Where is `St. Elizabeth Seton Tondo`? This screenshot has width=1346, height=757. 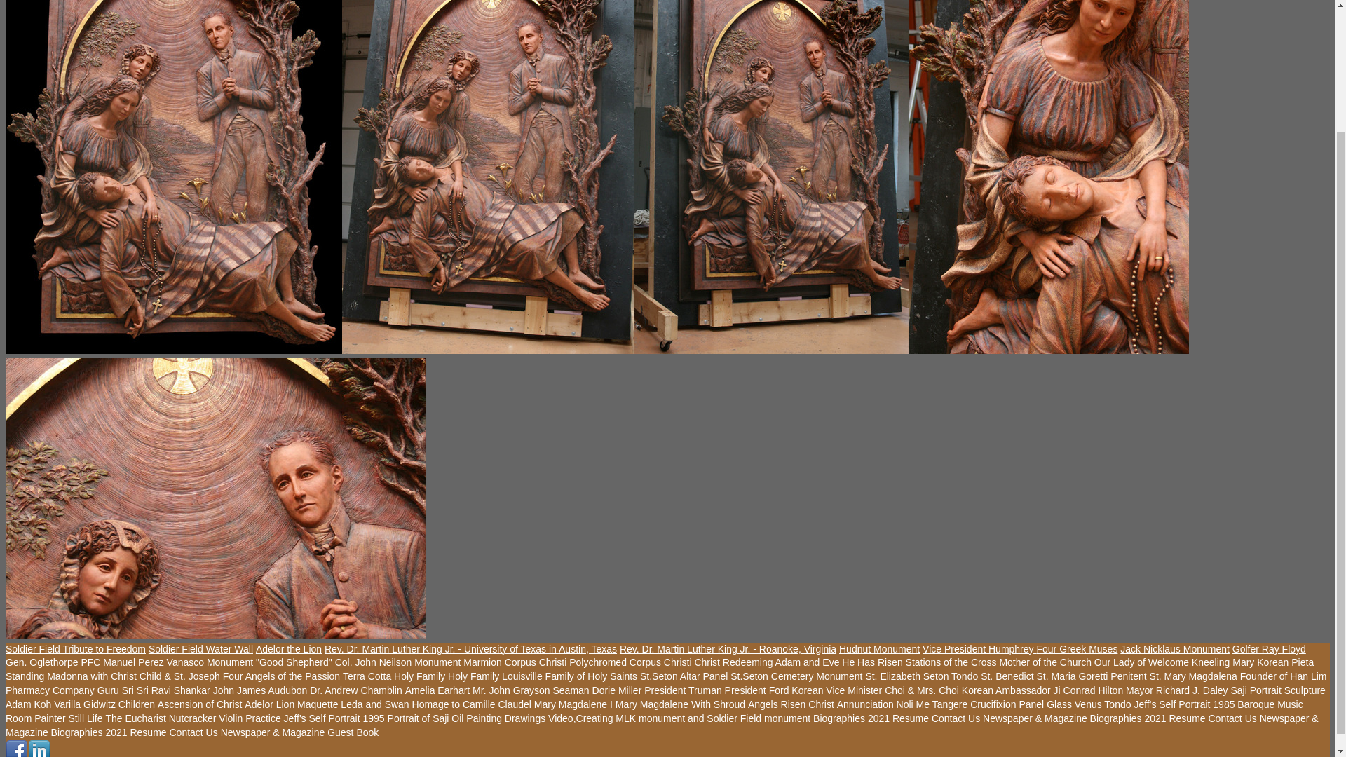
St. Elizabeth Seton Tondo is located at coordinates (921, 676).